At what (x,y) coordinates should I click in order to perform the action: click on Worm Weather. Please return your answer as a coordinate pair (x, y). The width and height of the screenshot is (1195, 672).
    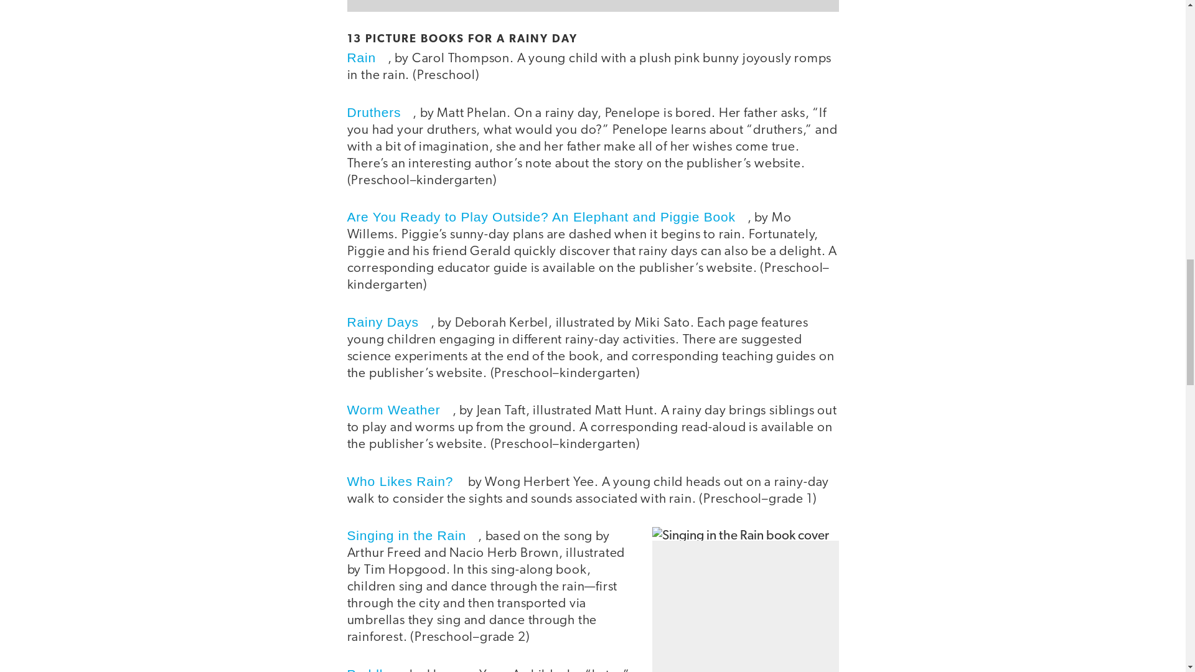
    Looking at the image, I should click on (400, 409).